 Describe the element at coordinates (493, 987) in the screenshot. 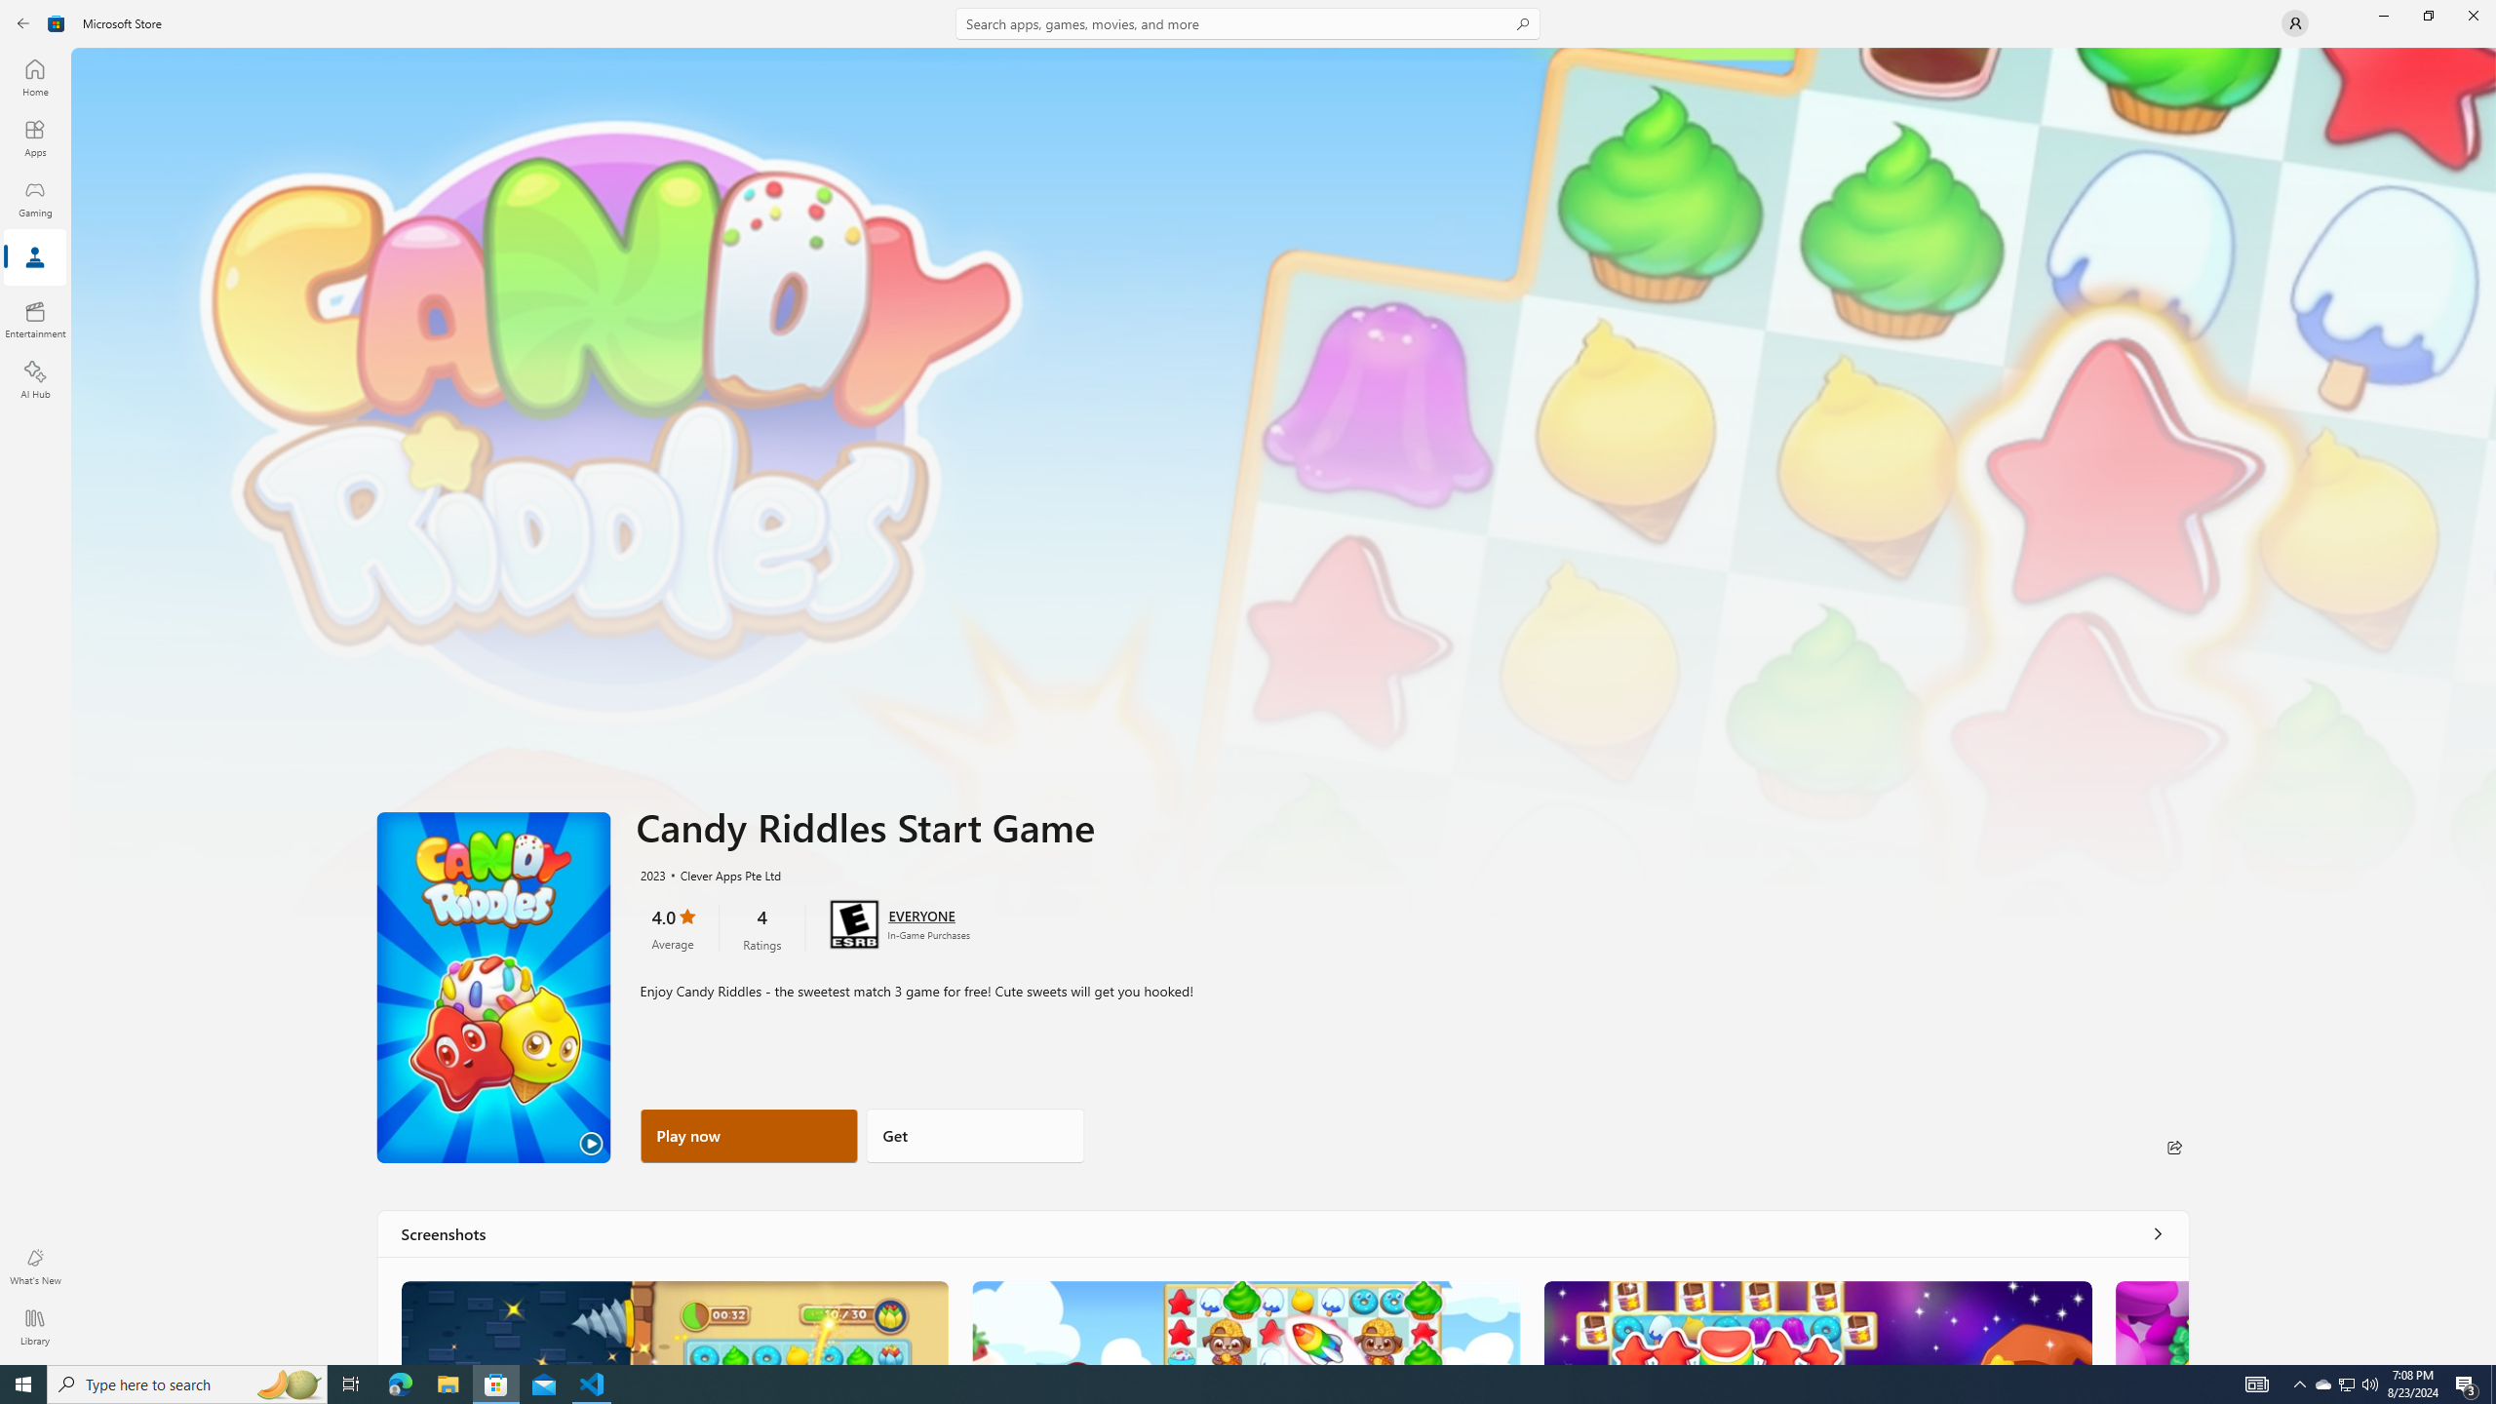

I see `Play Trailer` at that location.